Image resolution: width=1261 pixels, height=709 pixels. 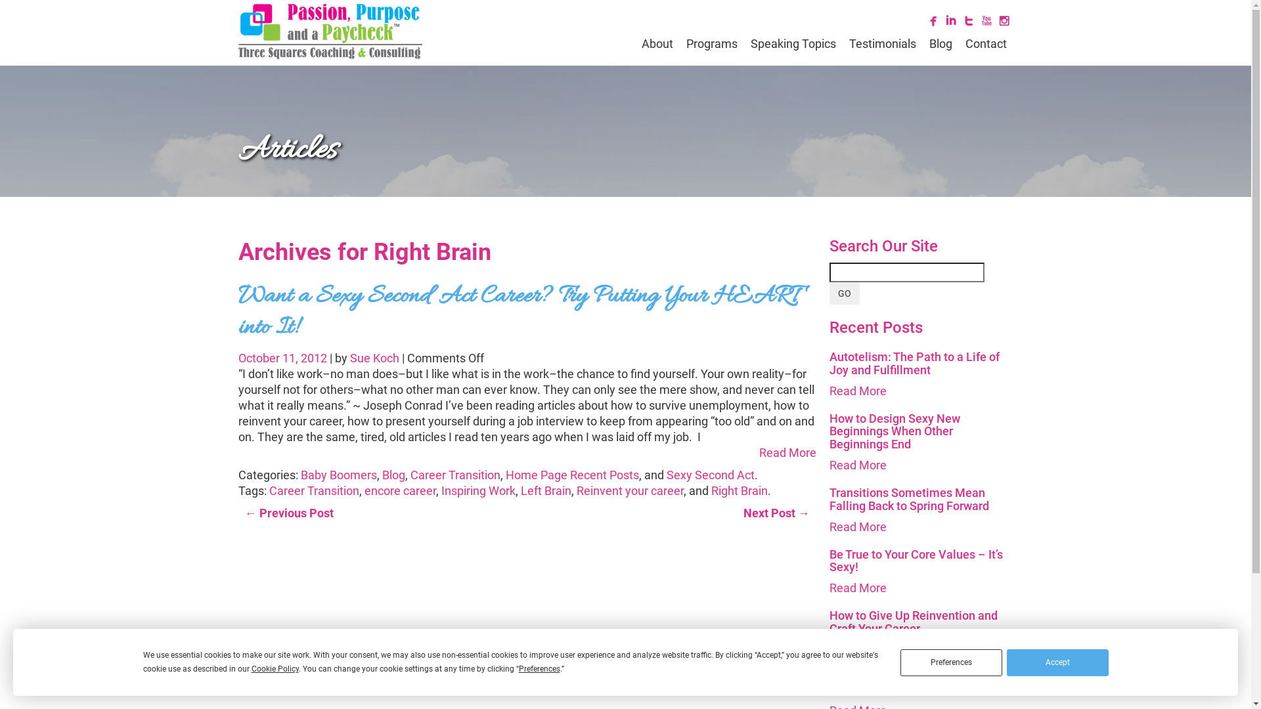 I want to click on Autotelism: The Path to a Life of Joy and Fulfillment, so click(x=914, y=364).